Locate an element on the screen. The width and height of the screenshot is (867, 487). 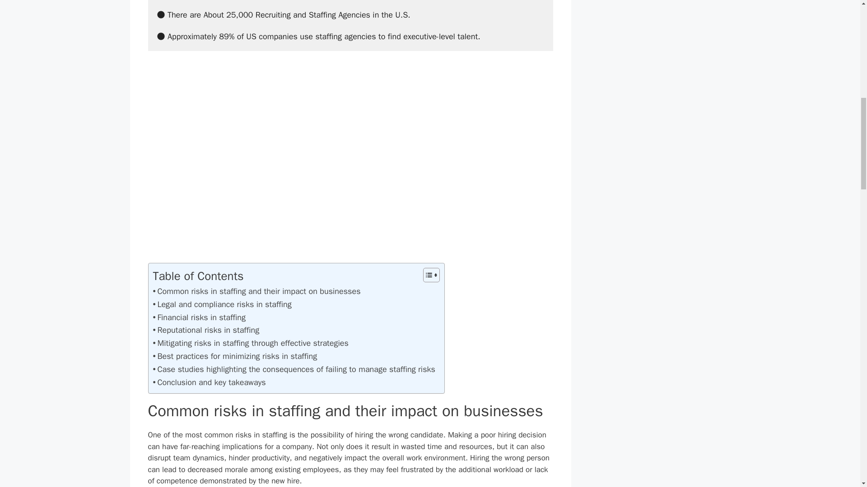
Conclusion and key takeaways is located at coordinates (209, 382).